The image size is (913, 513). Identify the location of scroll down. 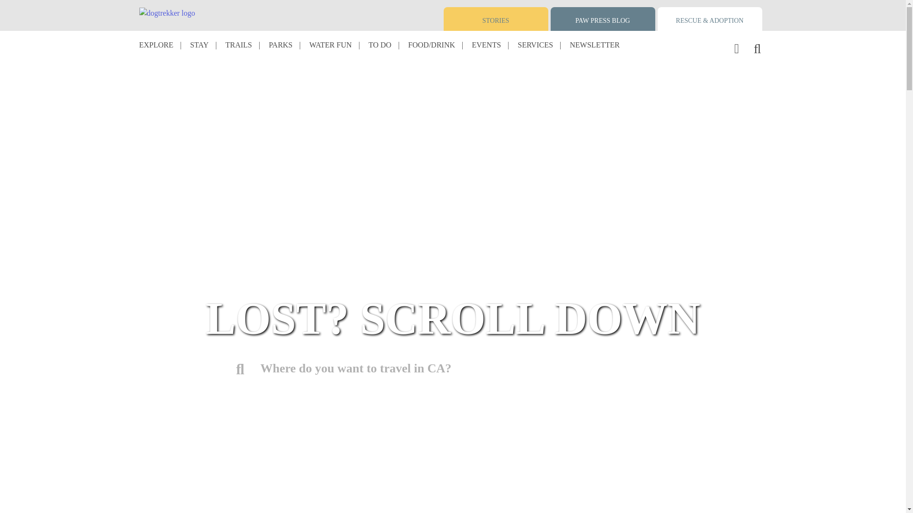
(452, 444).